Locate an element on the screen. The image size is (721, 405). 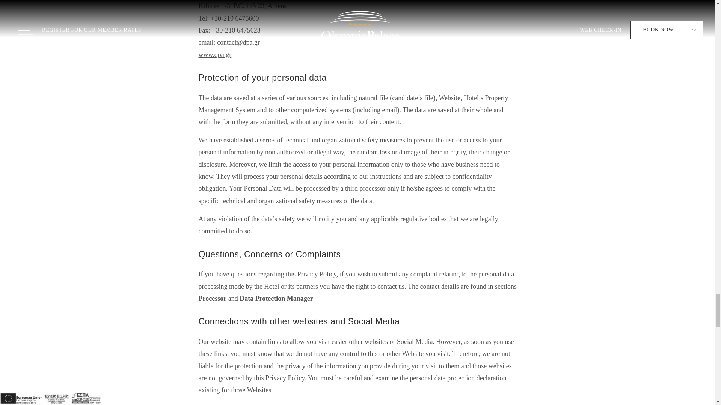
www.dpa.gr is located at coordinates (215, 55).